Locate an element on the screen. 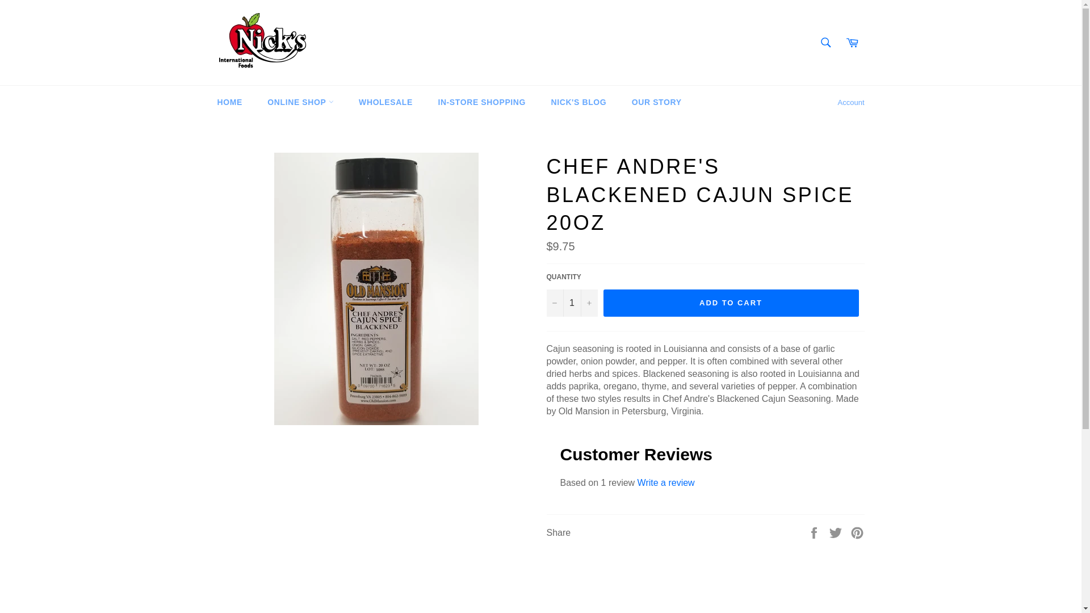  Share on Facebook is located at coordinates (815, 532).